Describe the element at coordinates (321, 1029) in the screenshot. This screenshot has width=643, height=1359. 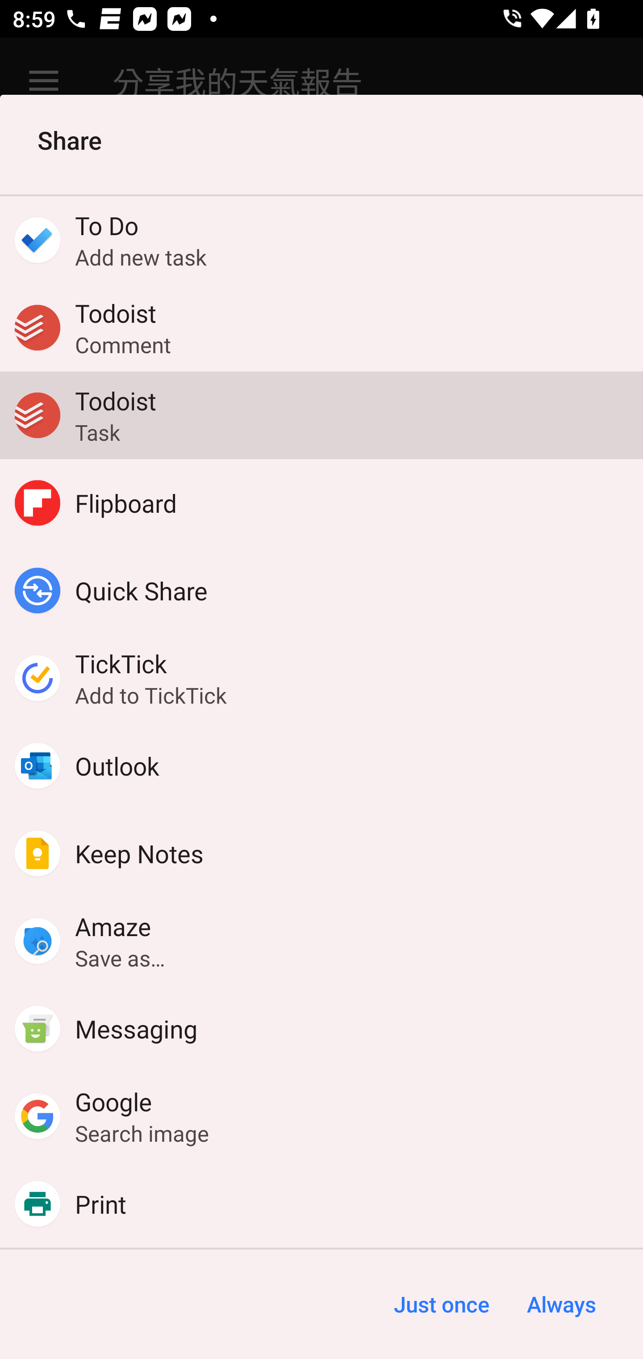
I see `Messaging` at that location.